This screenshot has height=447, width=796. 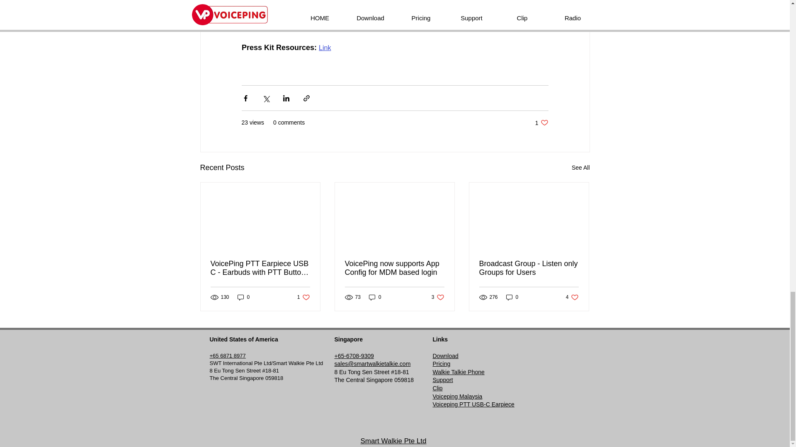 I want to click on 0, so click(x=243, y=297).